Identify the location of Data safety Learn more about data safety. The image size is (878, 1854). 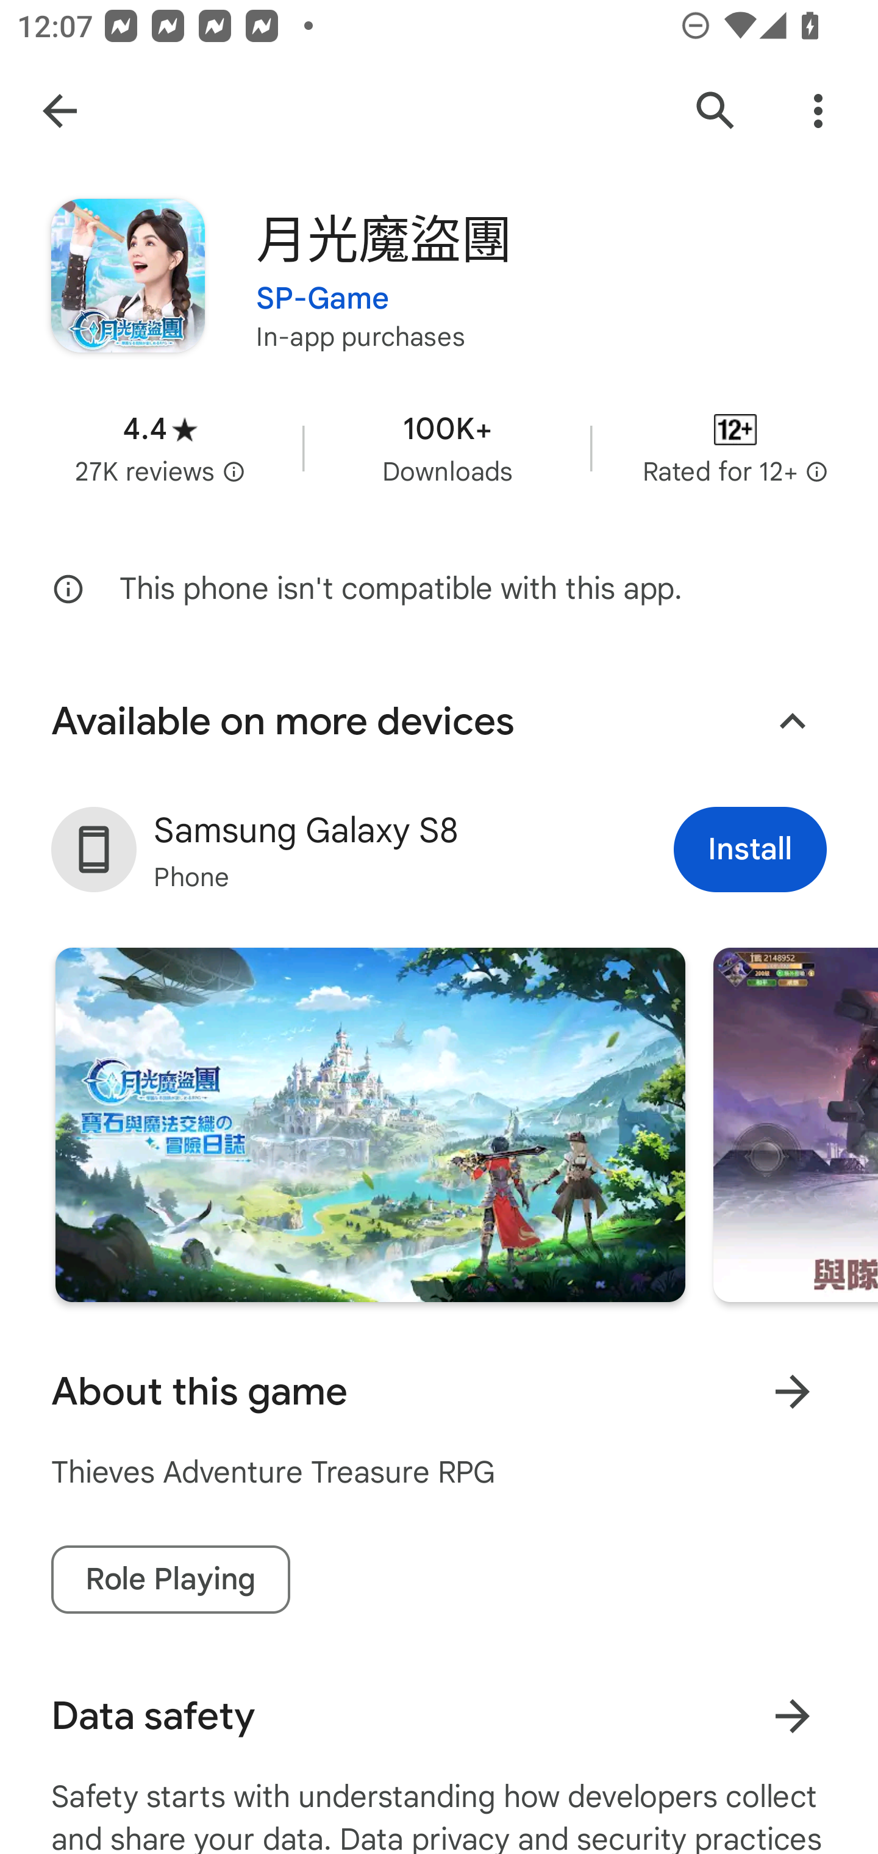
(439, 1716).